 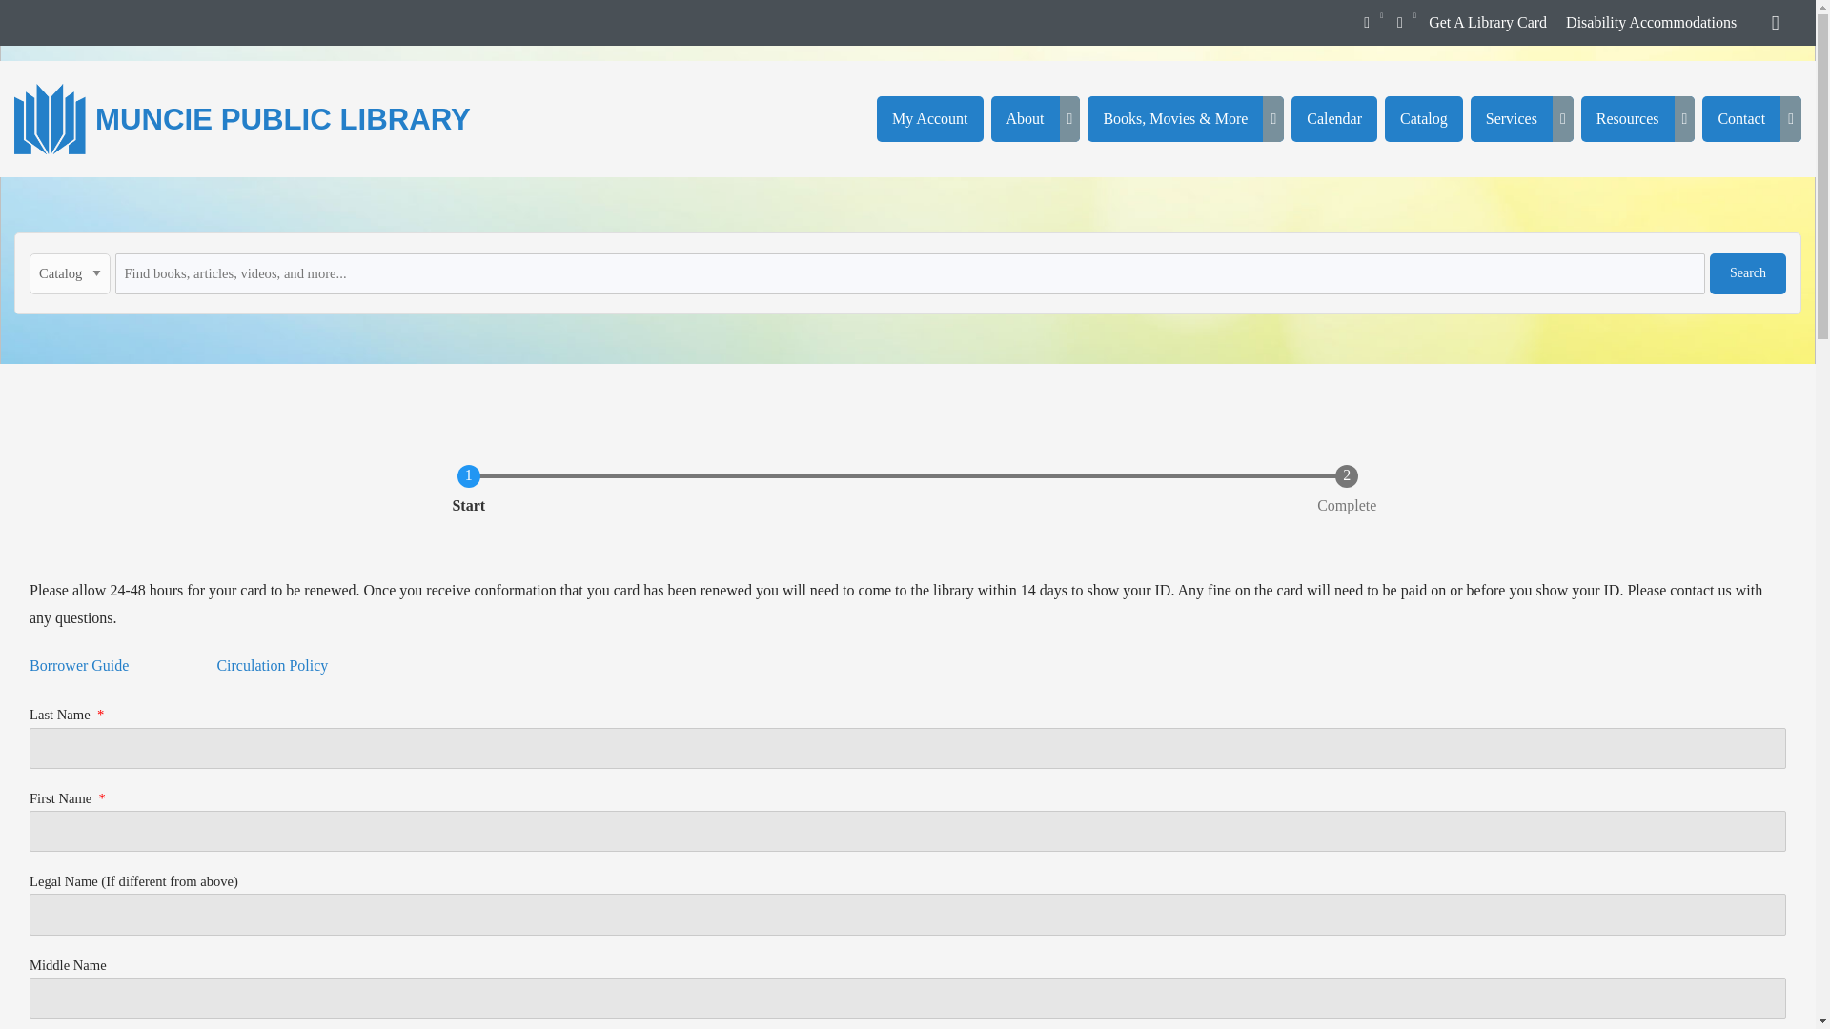 What do you see at coordinates (1747, 272) in the screenshot?
I see `Search` at bounding box center [1747, 272].